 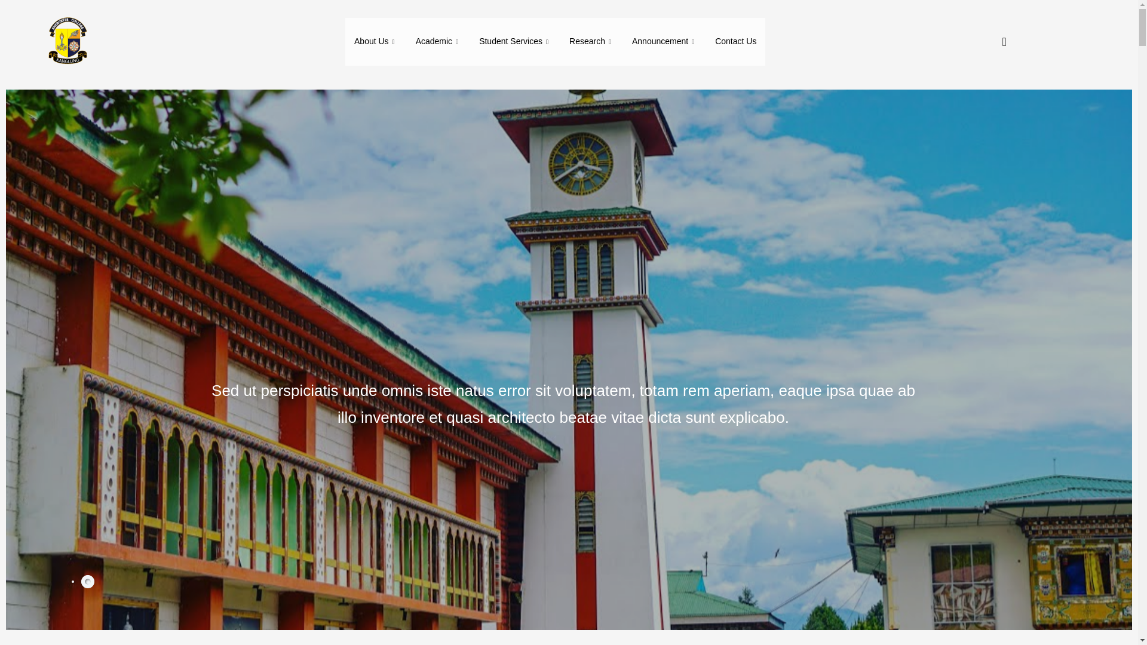 What do you see at coordinates (376, 42) in the screenshot?
I see `About Us` at bounding box center [376, 42].